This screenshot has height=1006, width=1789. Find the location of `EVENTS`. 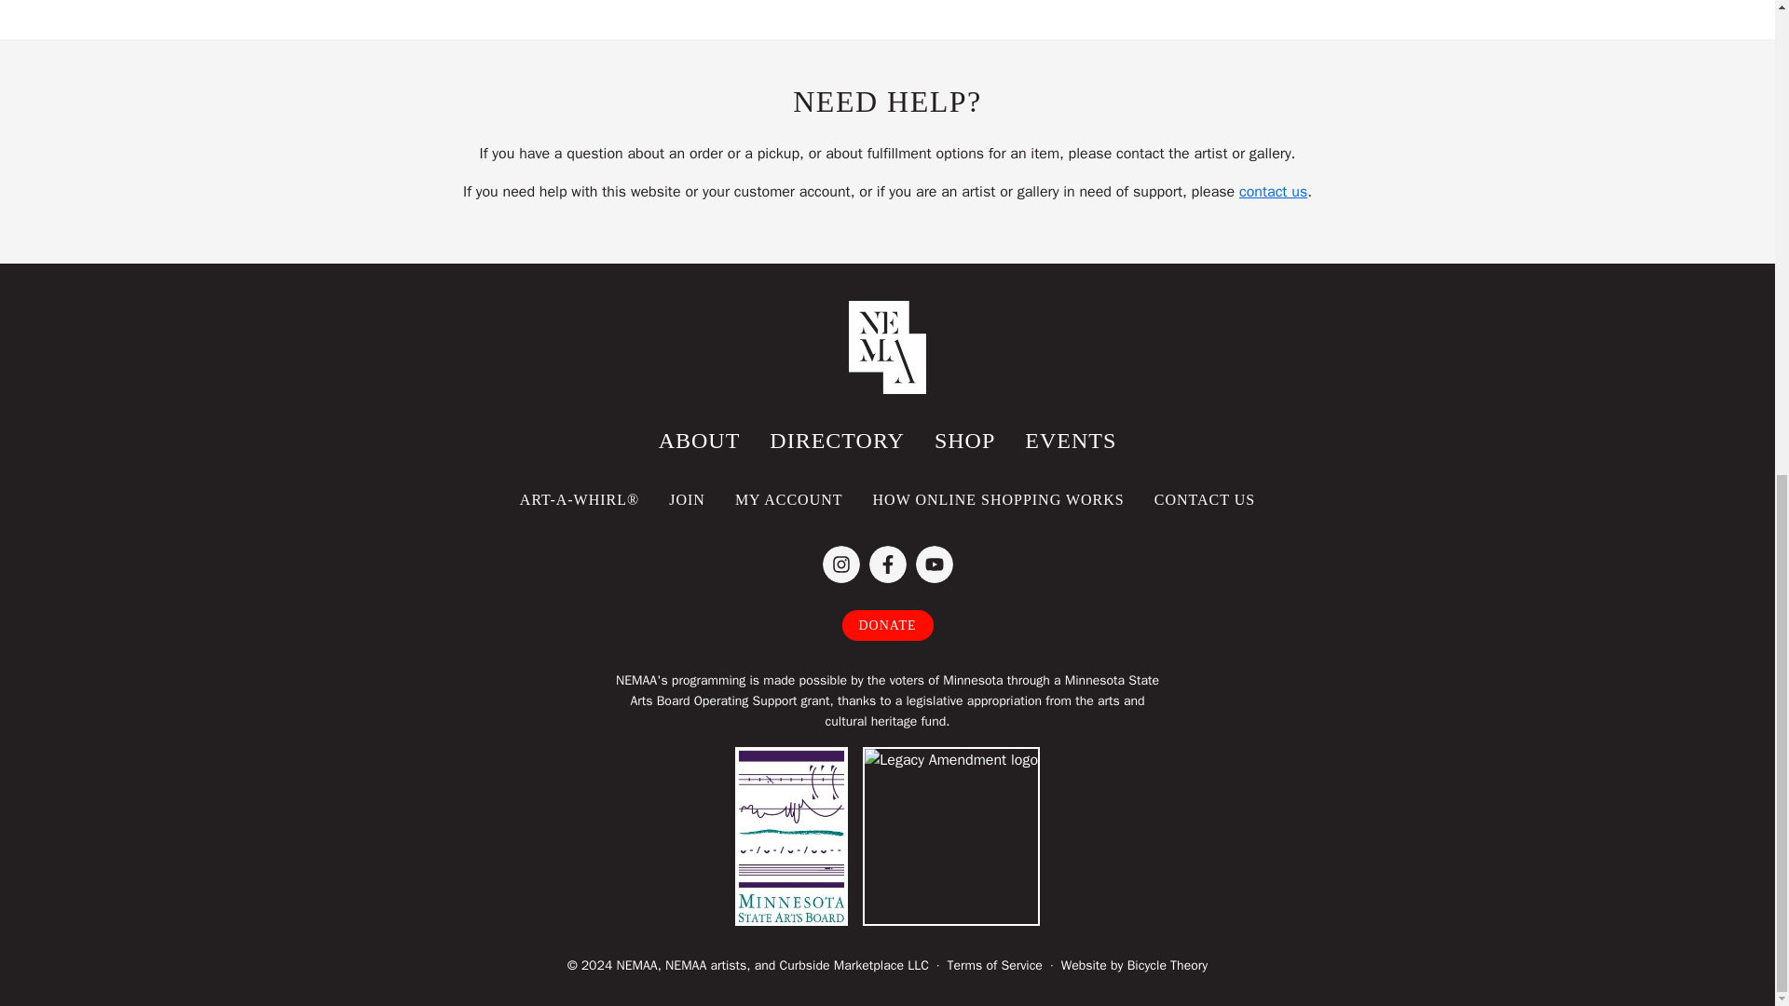

EVENTS is located at coordinates (1070, 442).